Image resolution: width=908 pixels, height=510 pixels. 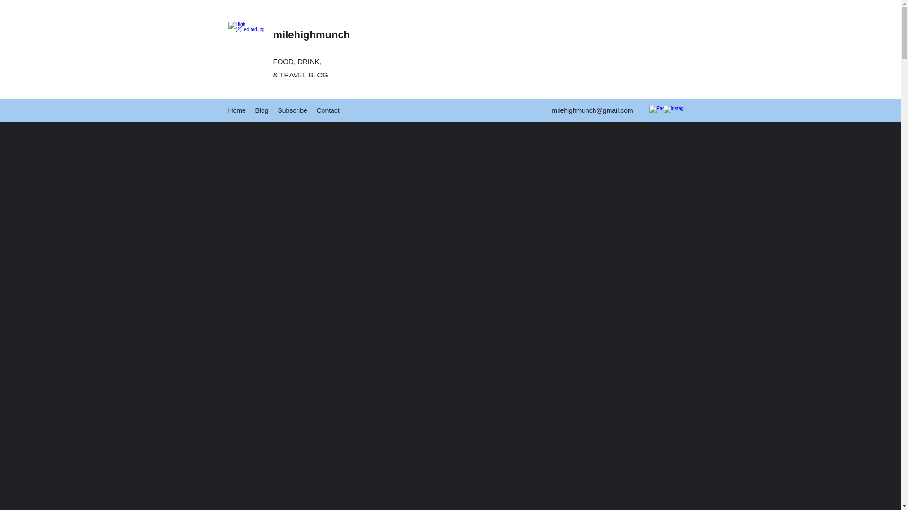 What do you see at coordinates (262, 110) in the screenshot?
I see `Blog` at bounding box center [262, 110].